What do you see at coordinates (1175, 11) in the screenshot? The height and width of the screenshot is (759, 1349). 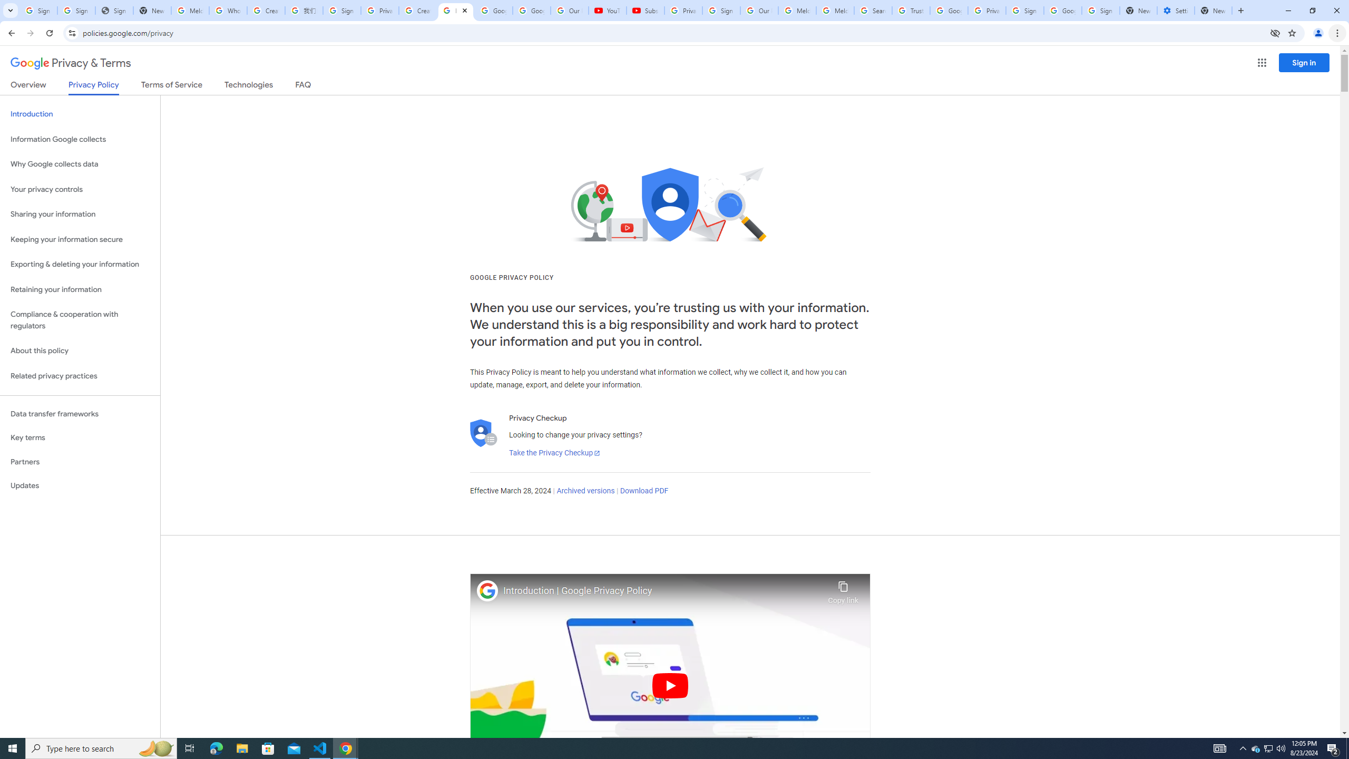 I see `Settings - Addresses and more` at bounding box center [1175, 11].